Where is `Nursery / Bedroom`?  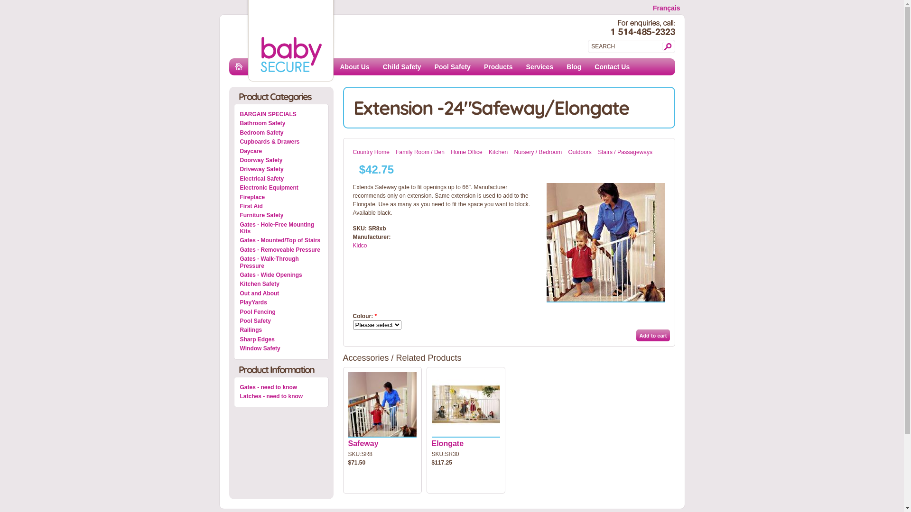
Nursery / Bedroom is located at coordinates (538, 152).